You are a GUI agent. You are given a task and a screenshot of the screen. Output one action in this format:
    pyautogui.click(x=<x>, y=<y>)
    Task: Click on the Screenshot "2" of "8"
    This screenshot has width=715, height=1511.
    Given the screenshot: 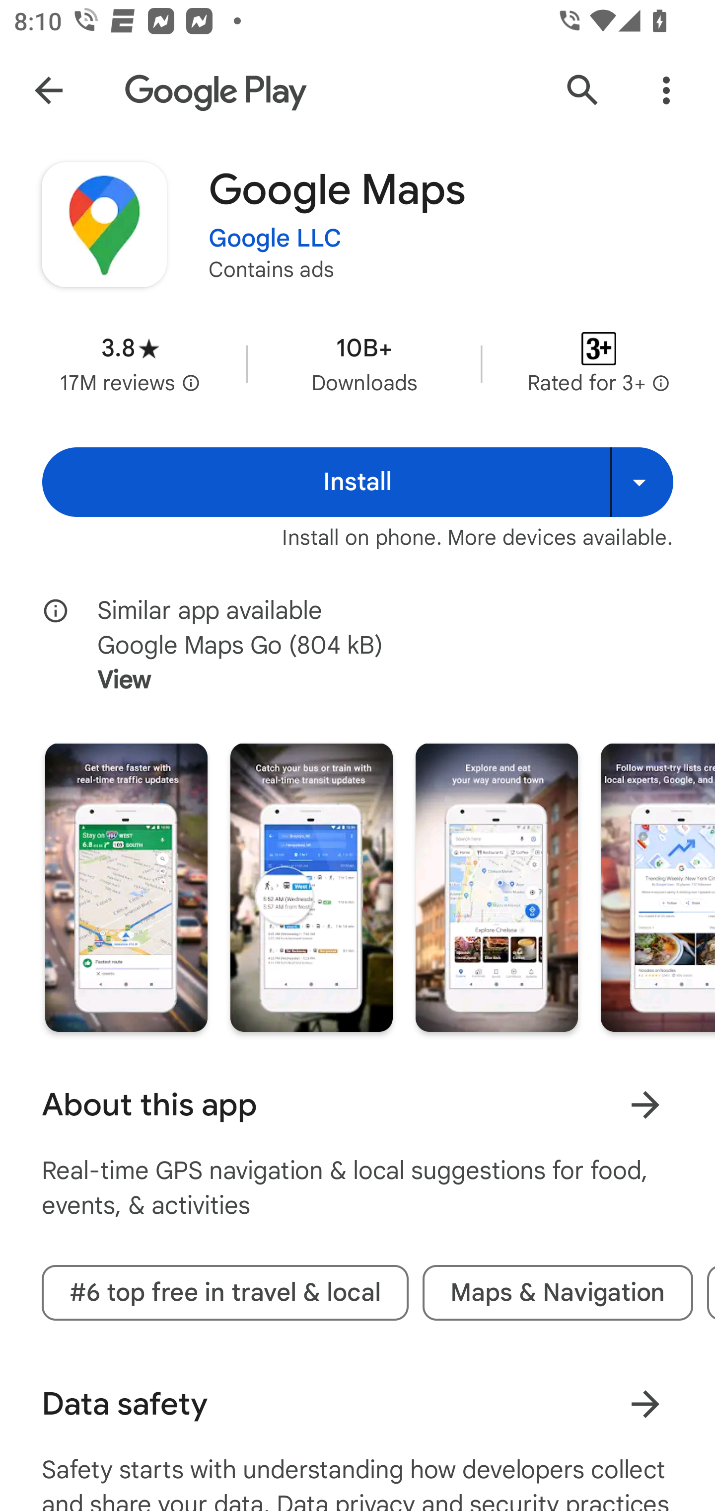 What is the action you would take?
    pyautogui.click(x=311, y=888)
    